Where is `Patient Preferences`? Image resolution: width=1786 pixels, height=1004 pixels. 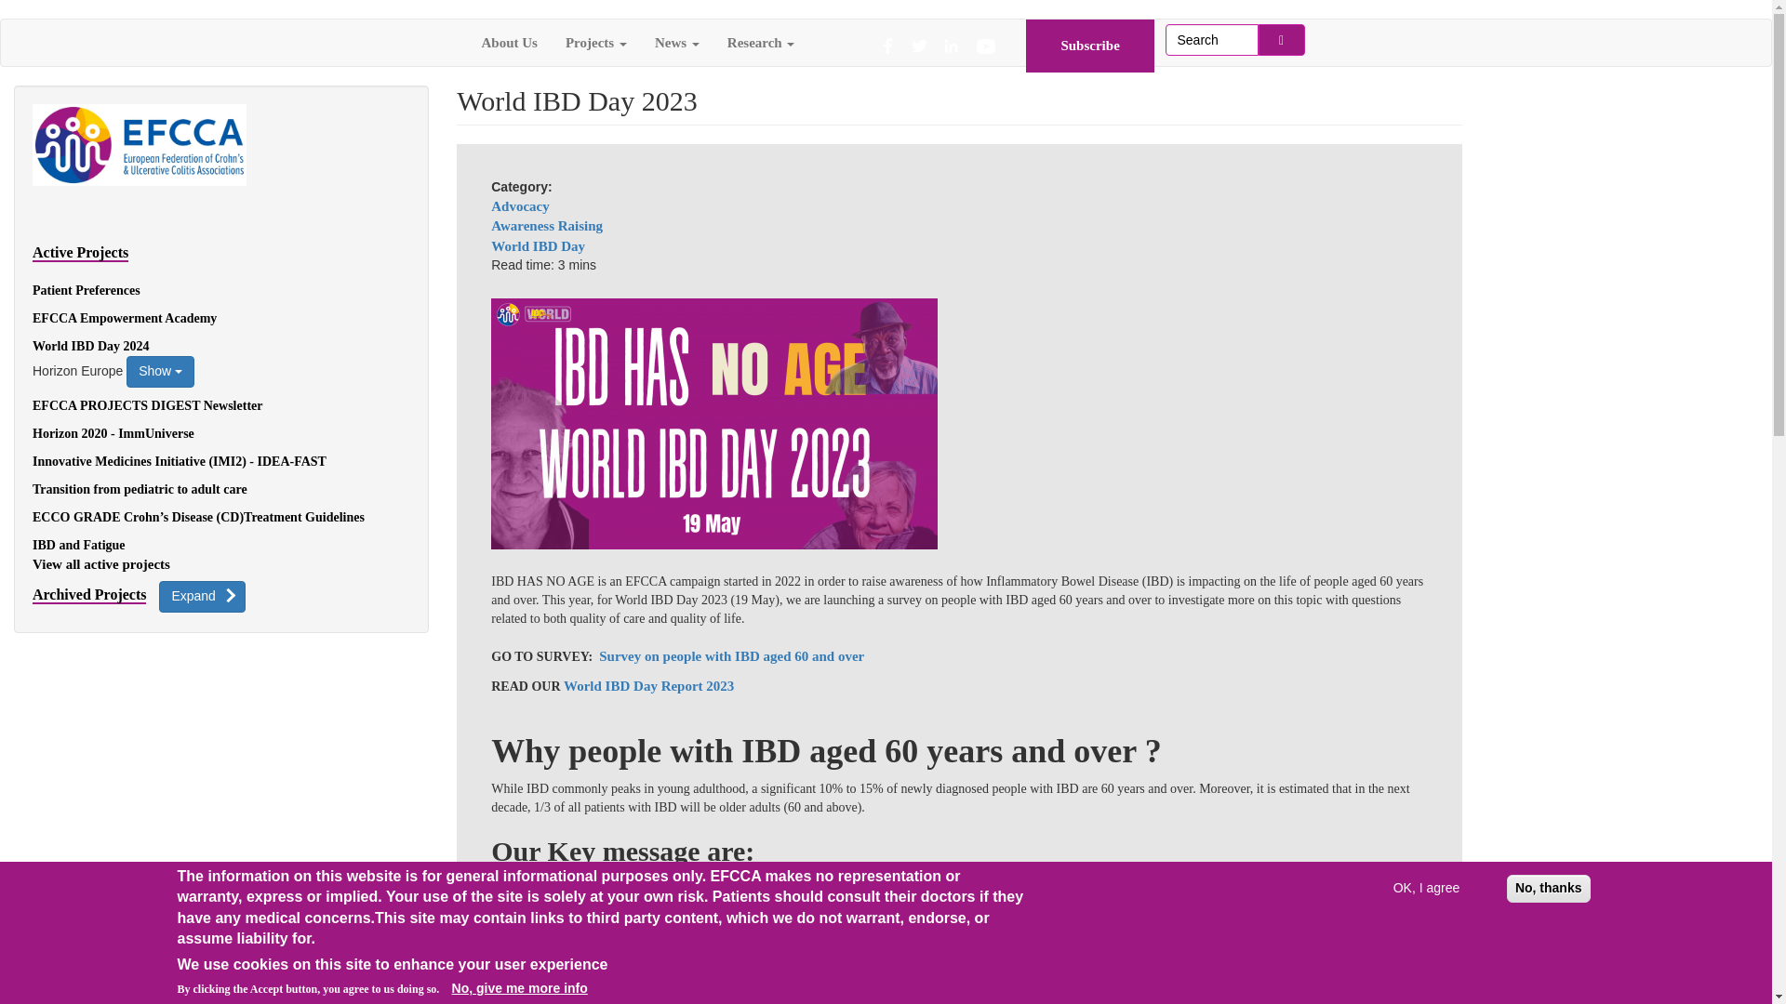
Patient Preferences is located at coordinates (86, 290).